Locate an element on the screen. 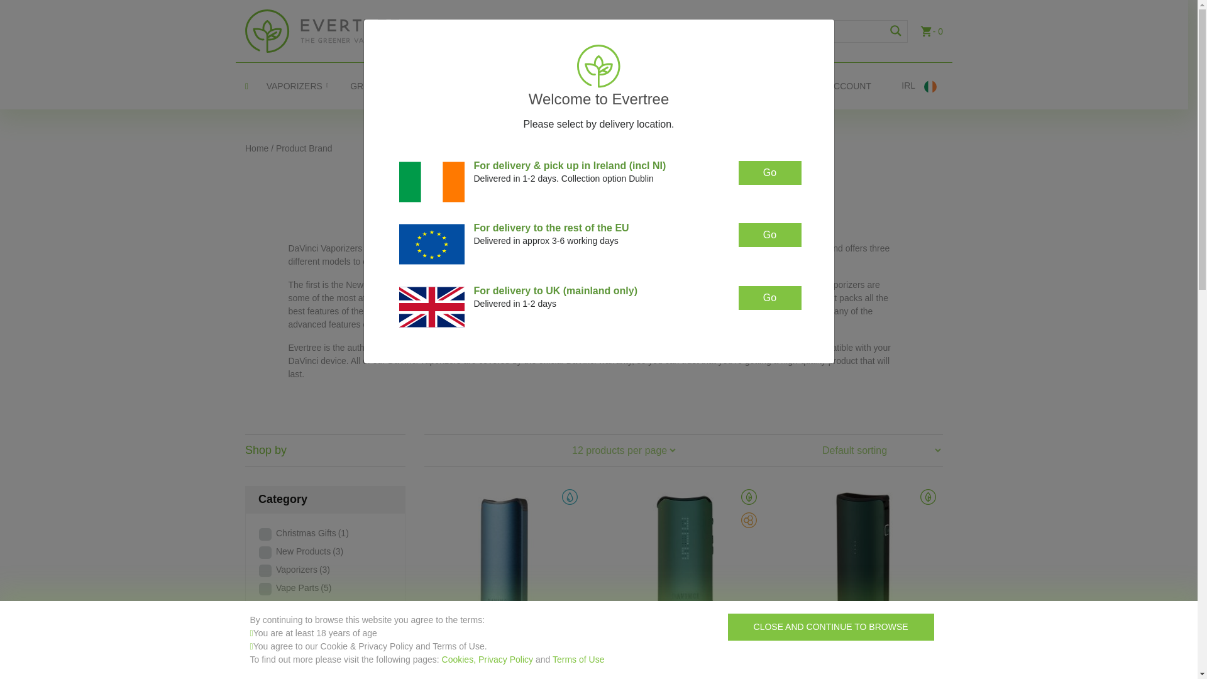 The image size is (1207, 679). Evertree is located at coordinates (322, 30).